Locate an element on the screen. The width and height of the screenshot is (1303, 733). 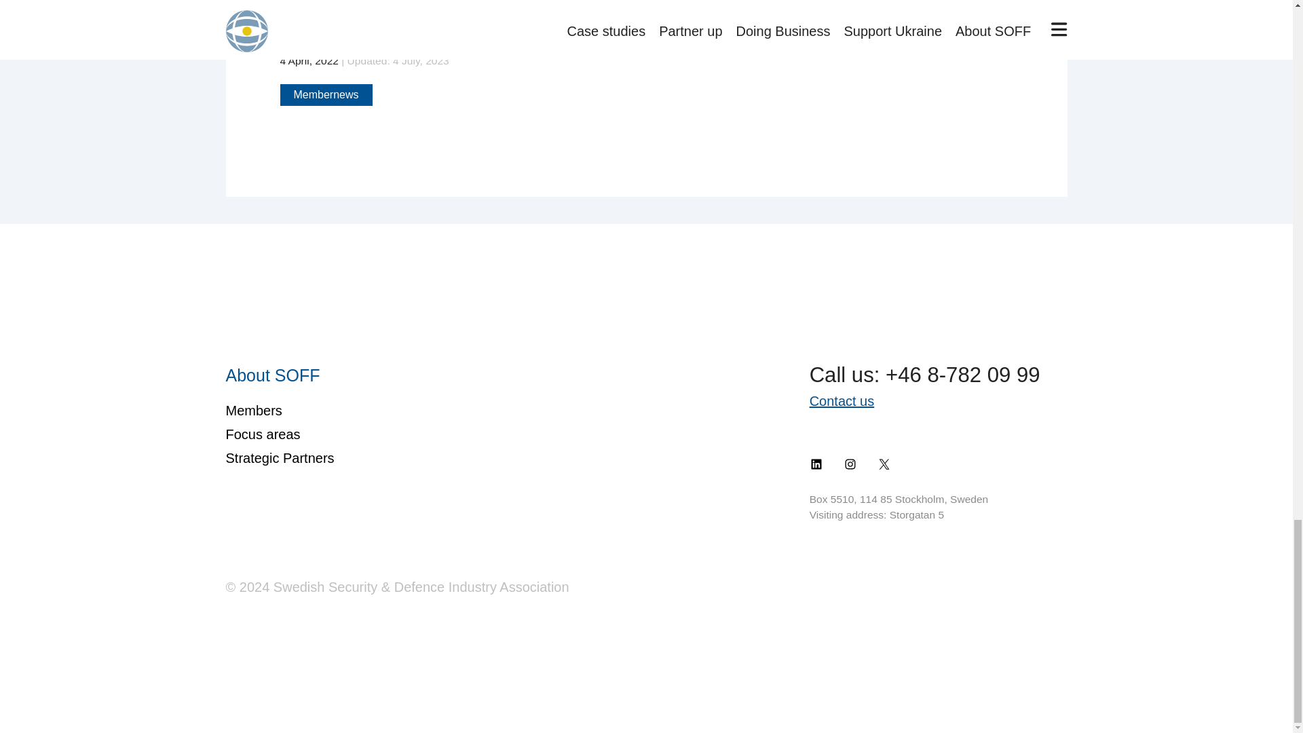
About SOFF is located at coordinates (272, 374).